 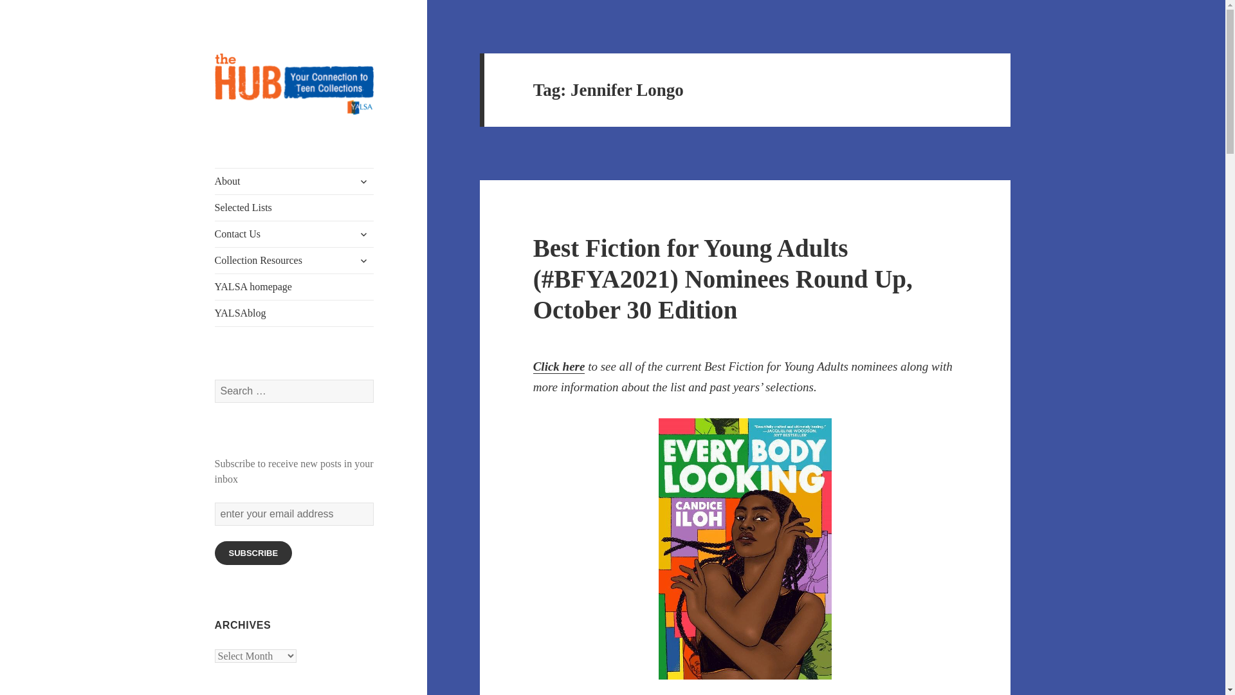 I want to click on Contact Us, so click(x=295, y=234).